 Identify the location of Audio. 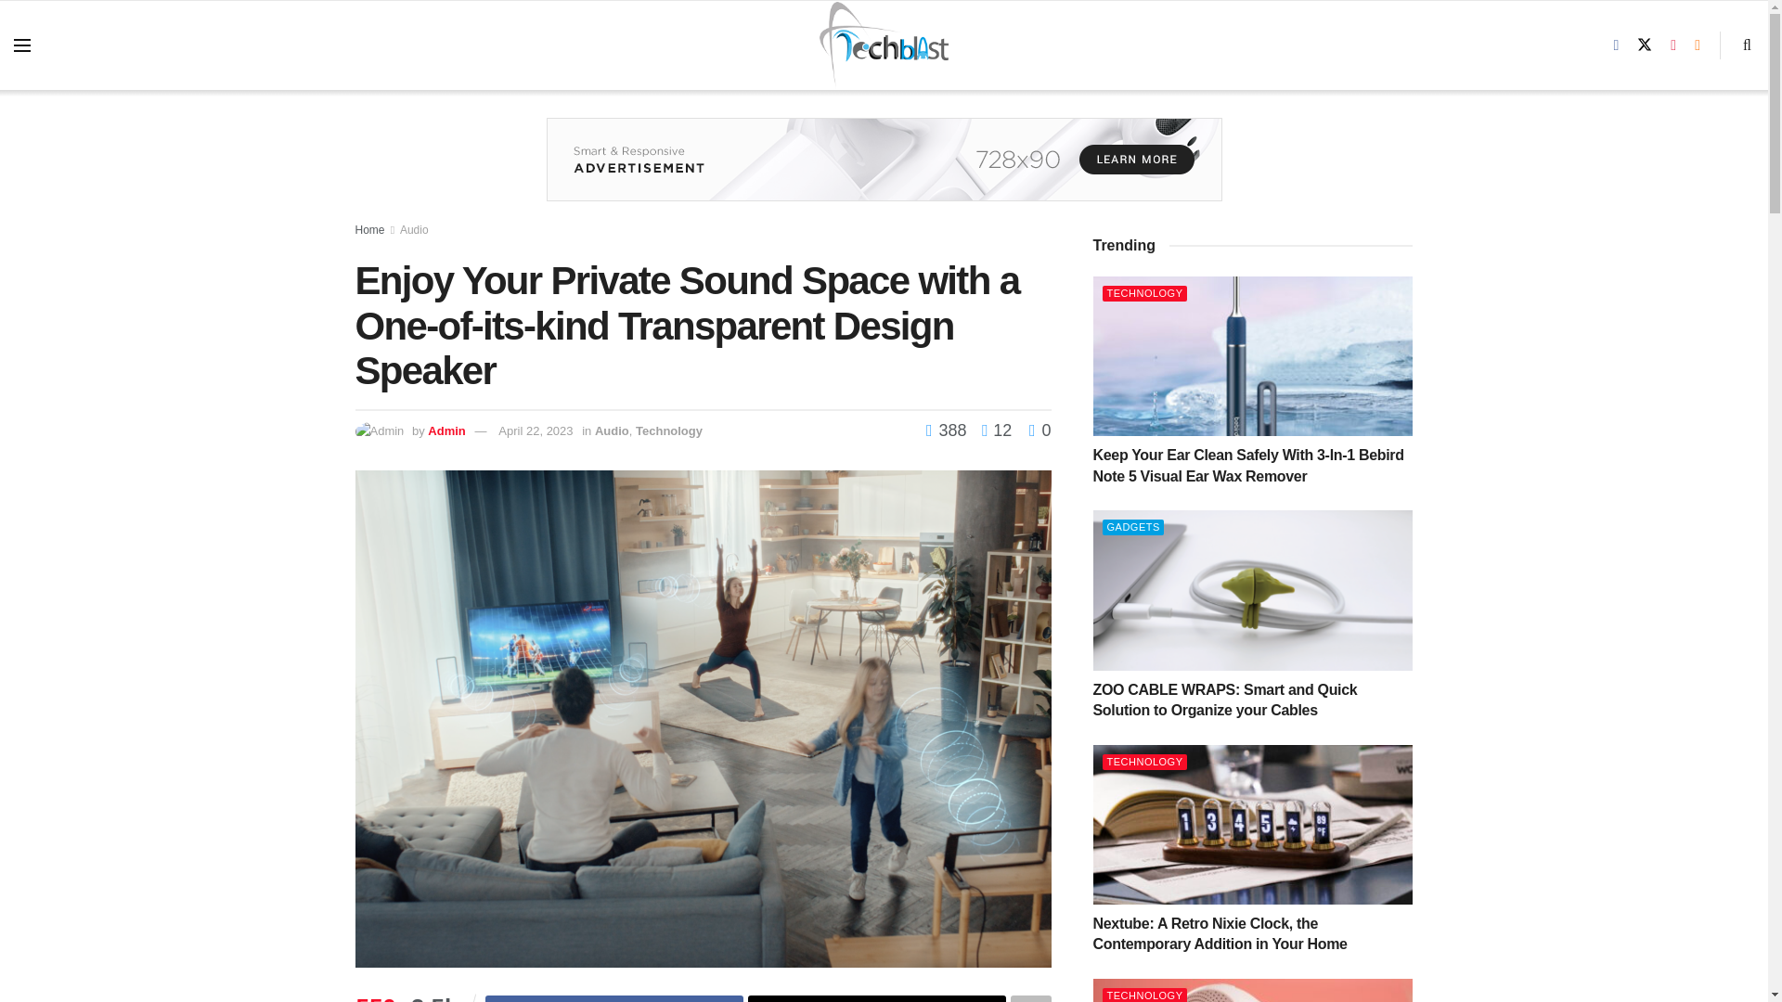
(612, 430).